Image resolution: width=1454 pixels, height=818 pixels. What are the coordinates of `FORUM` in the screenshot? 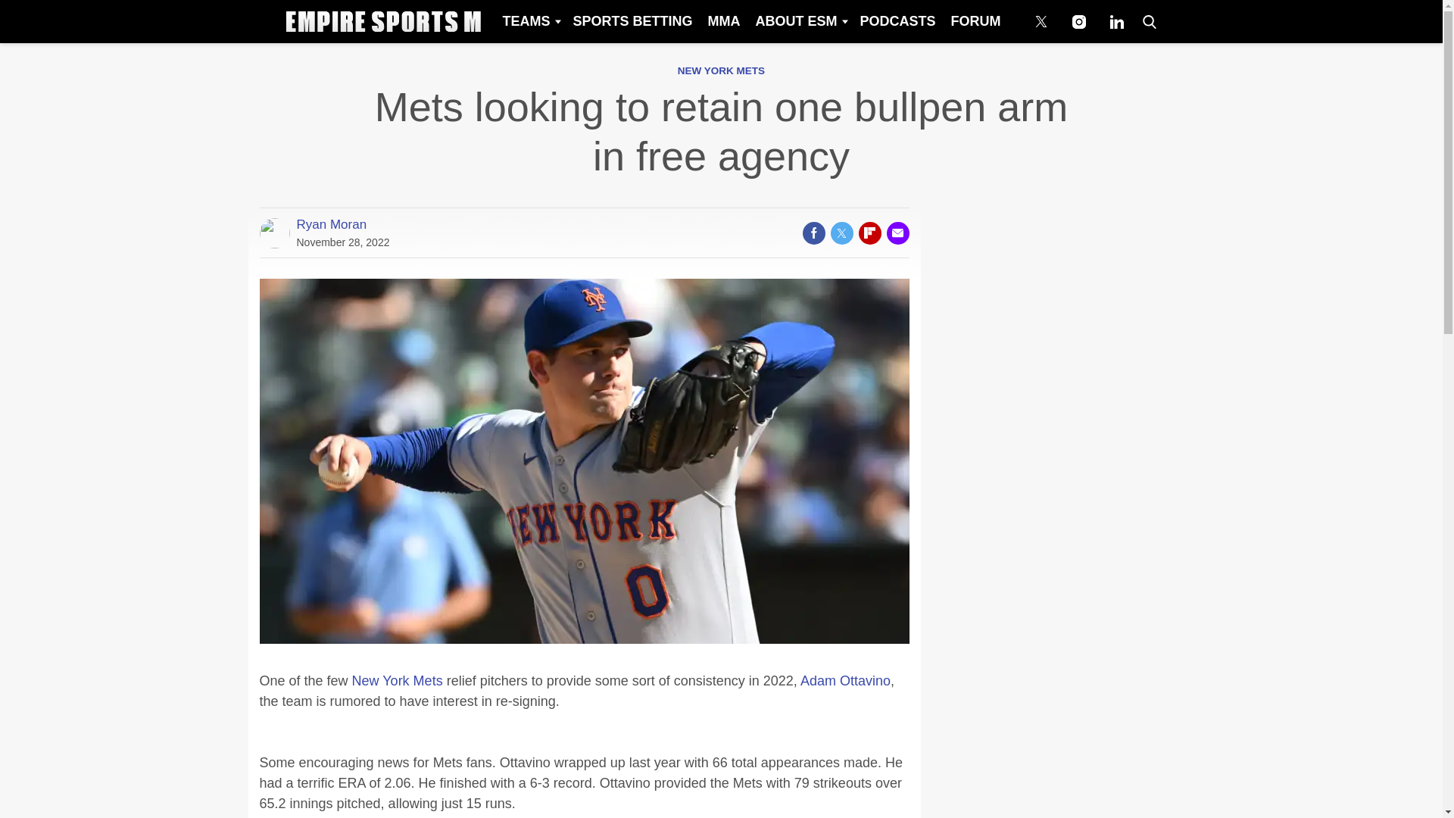 It's located at (976, 21).